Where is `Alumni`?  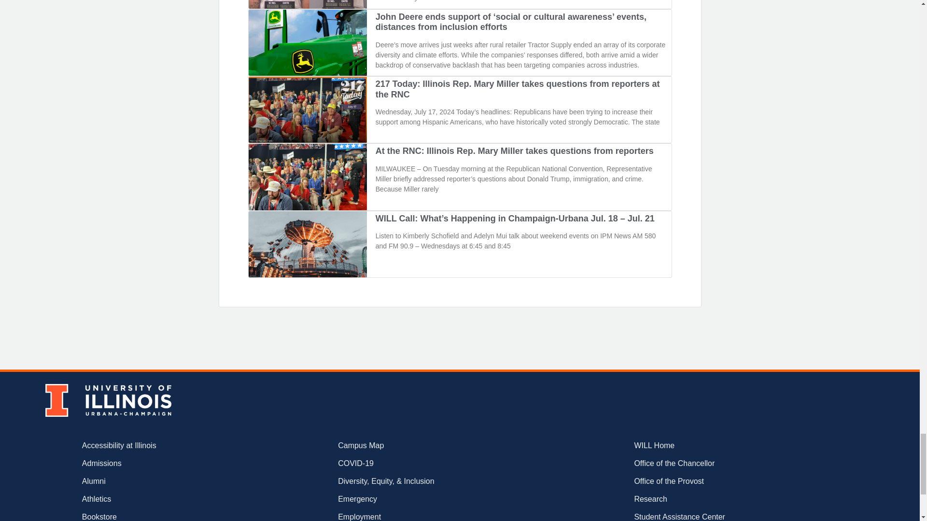 Alumni is located at coordinates (150, 481).